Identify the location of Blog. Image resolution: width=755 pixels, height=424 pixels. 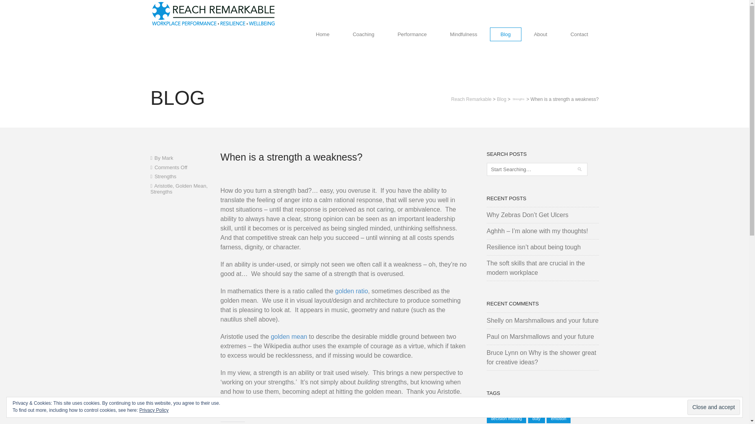
(502, 99).